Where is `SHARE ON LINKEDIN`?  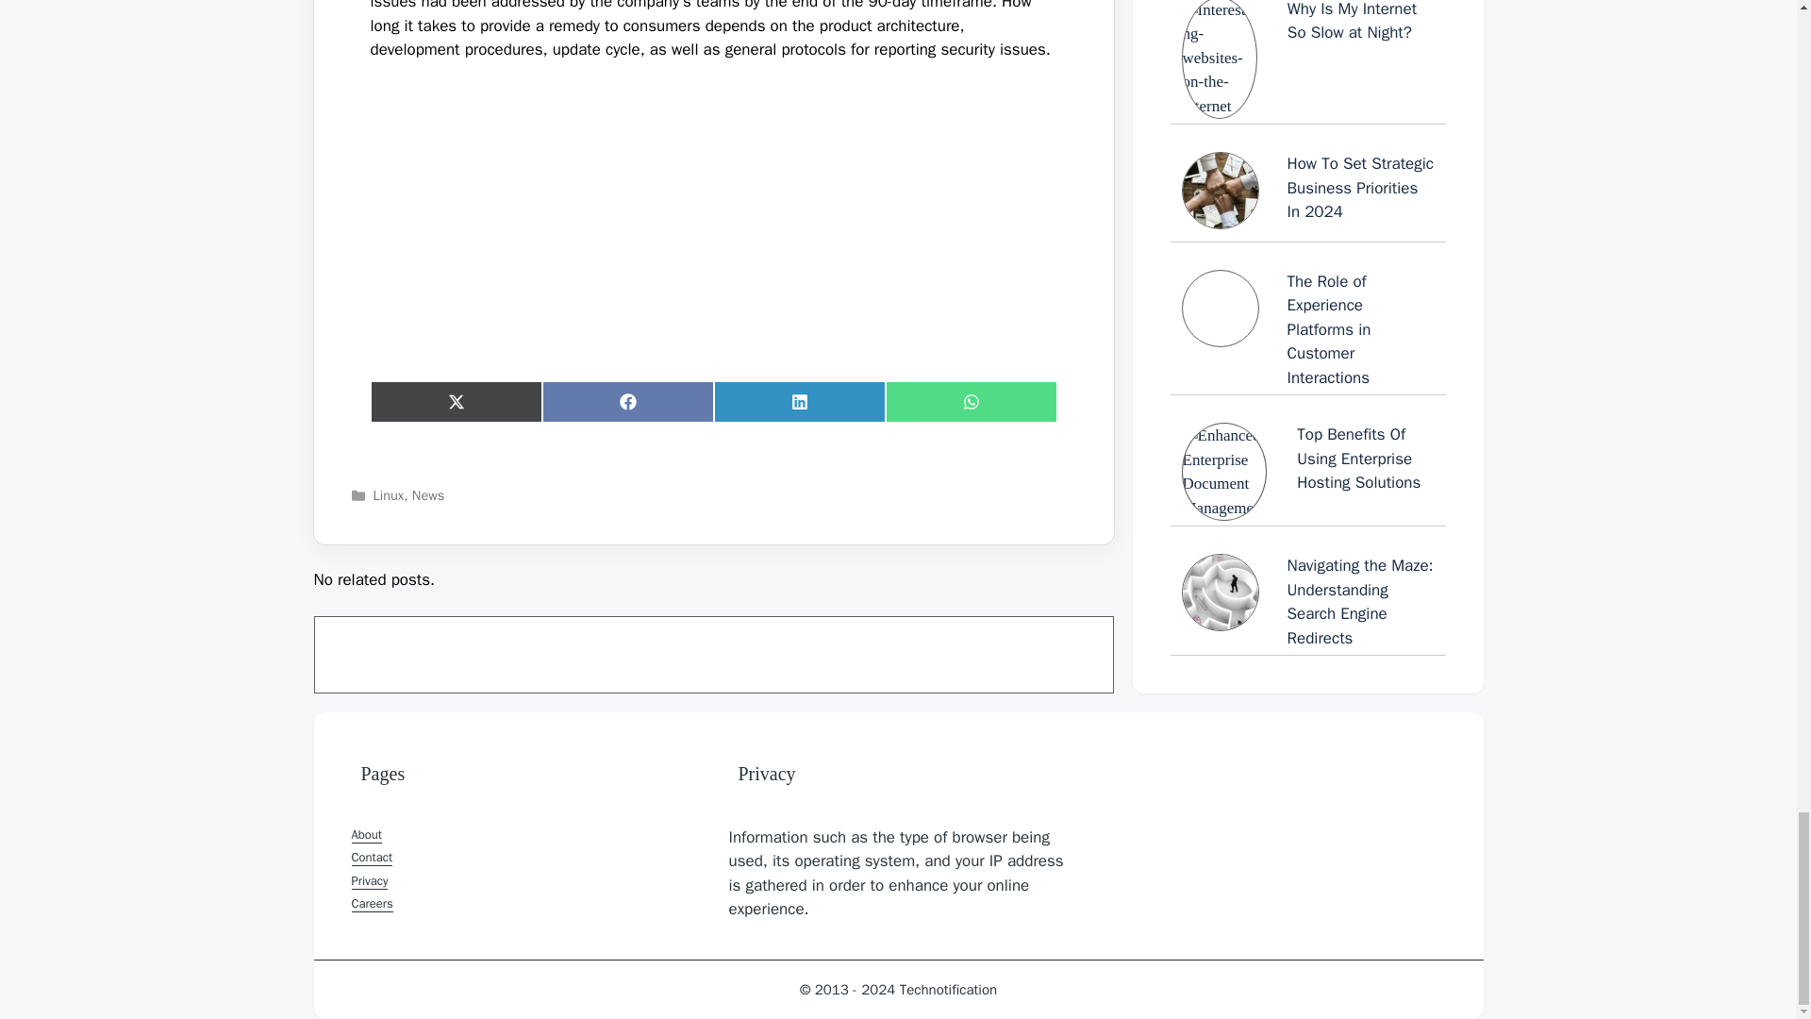
SHARE ON LINKEDIN is located at coordinates (799, 402).